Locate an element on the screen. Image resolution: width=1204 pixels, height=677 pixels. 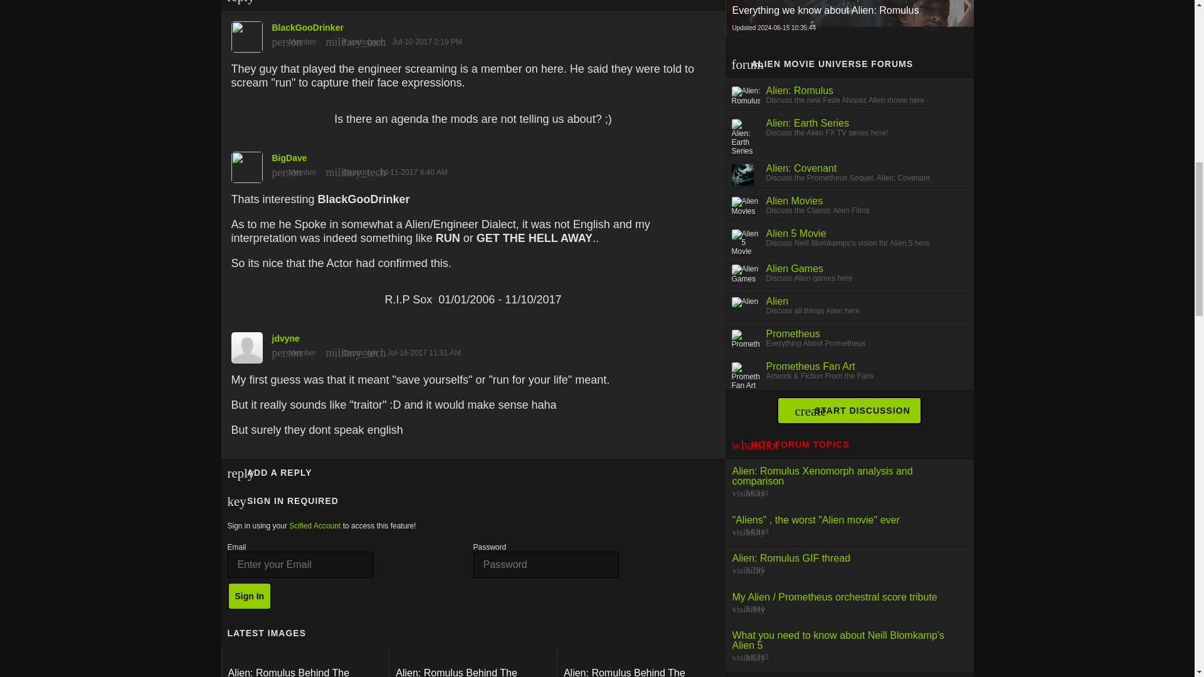
Alien: Covenant is located at coordinates (801, 168).